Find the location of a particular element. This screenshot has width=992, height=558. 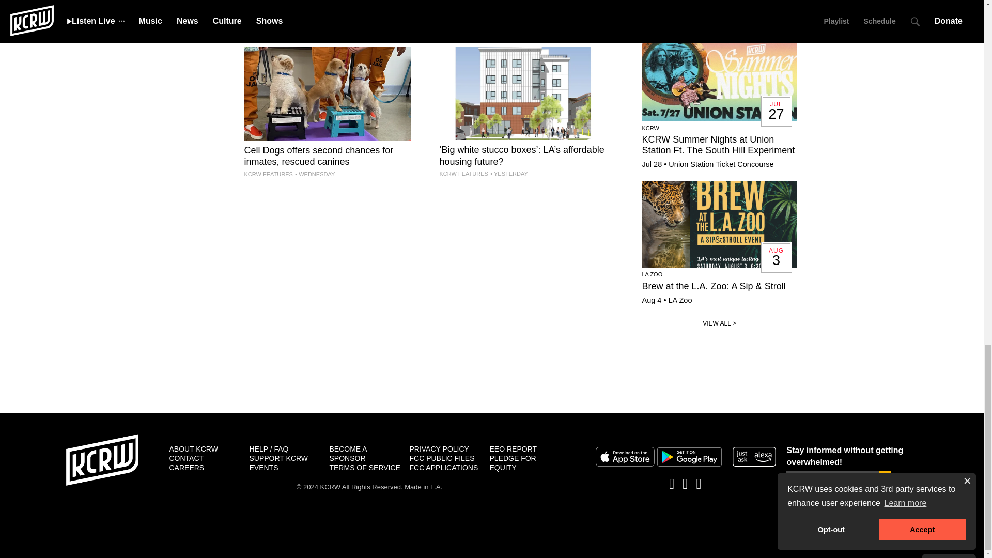

Wednesday, July 24th 2024, 3:00 pm is located at coordinates (315, 174).